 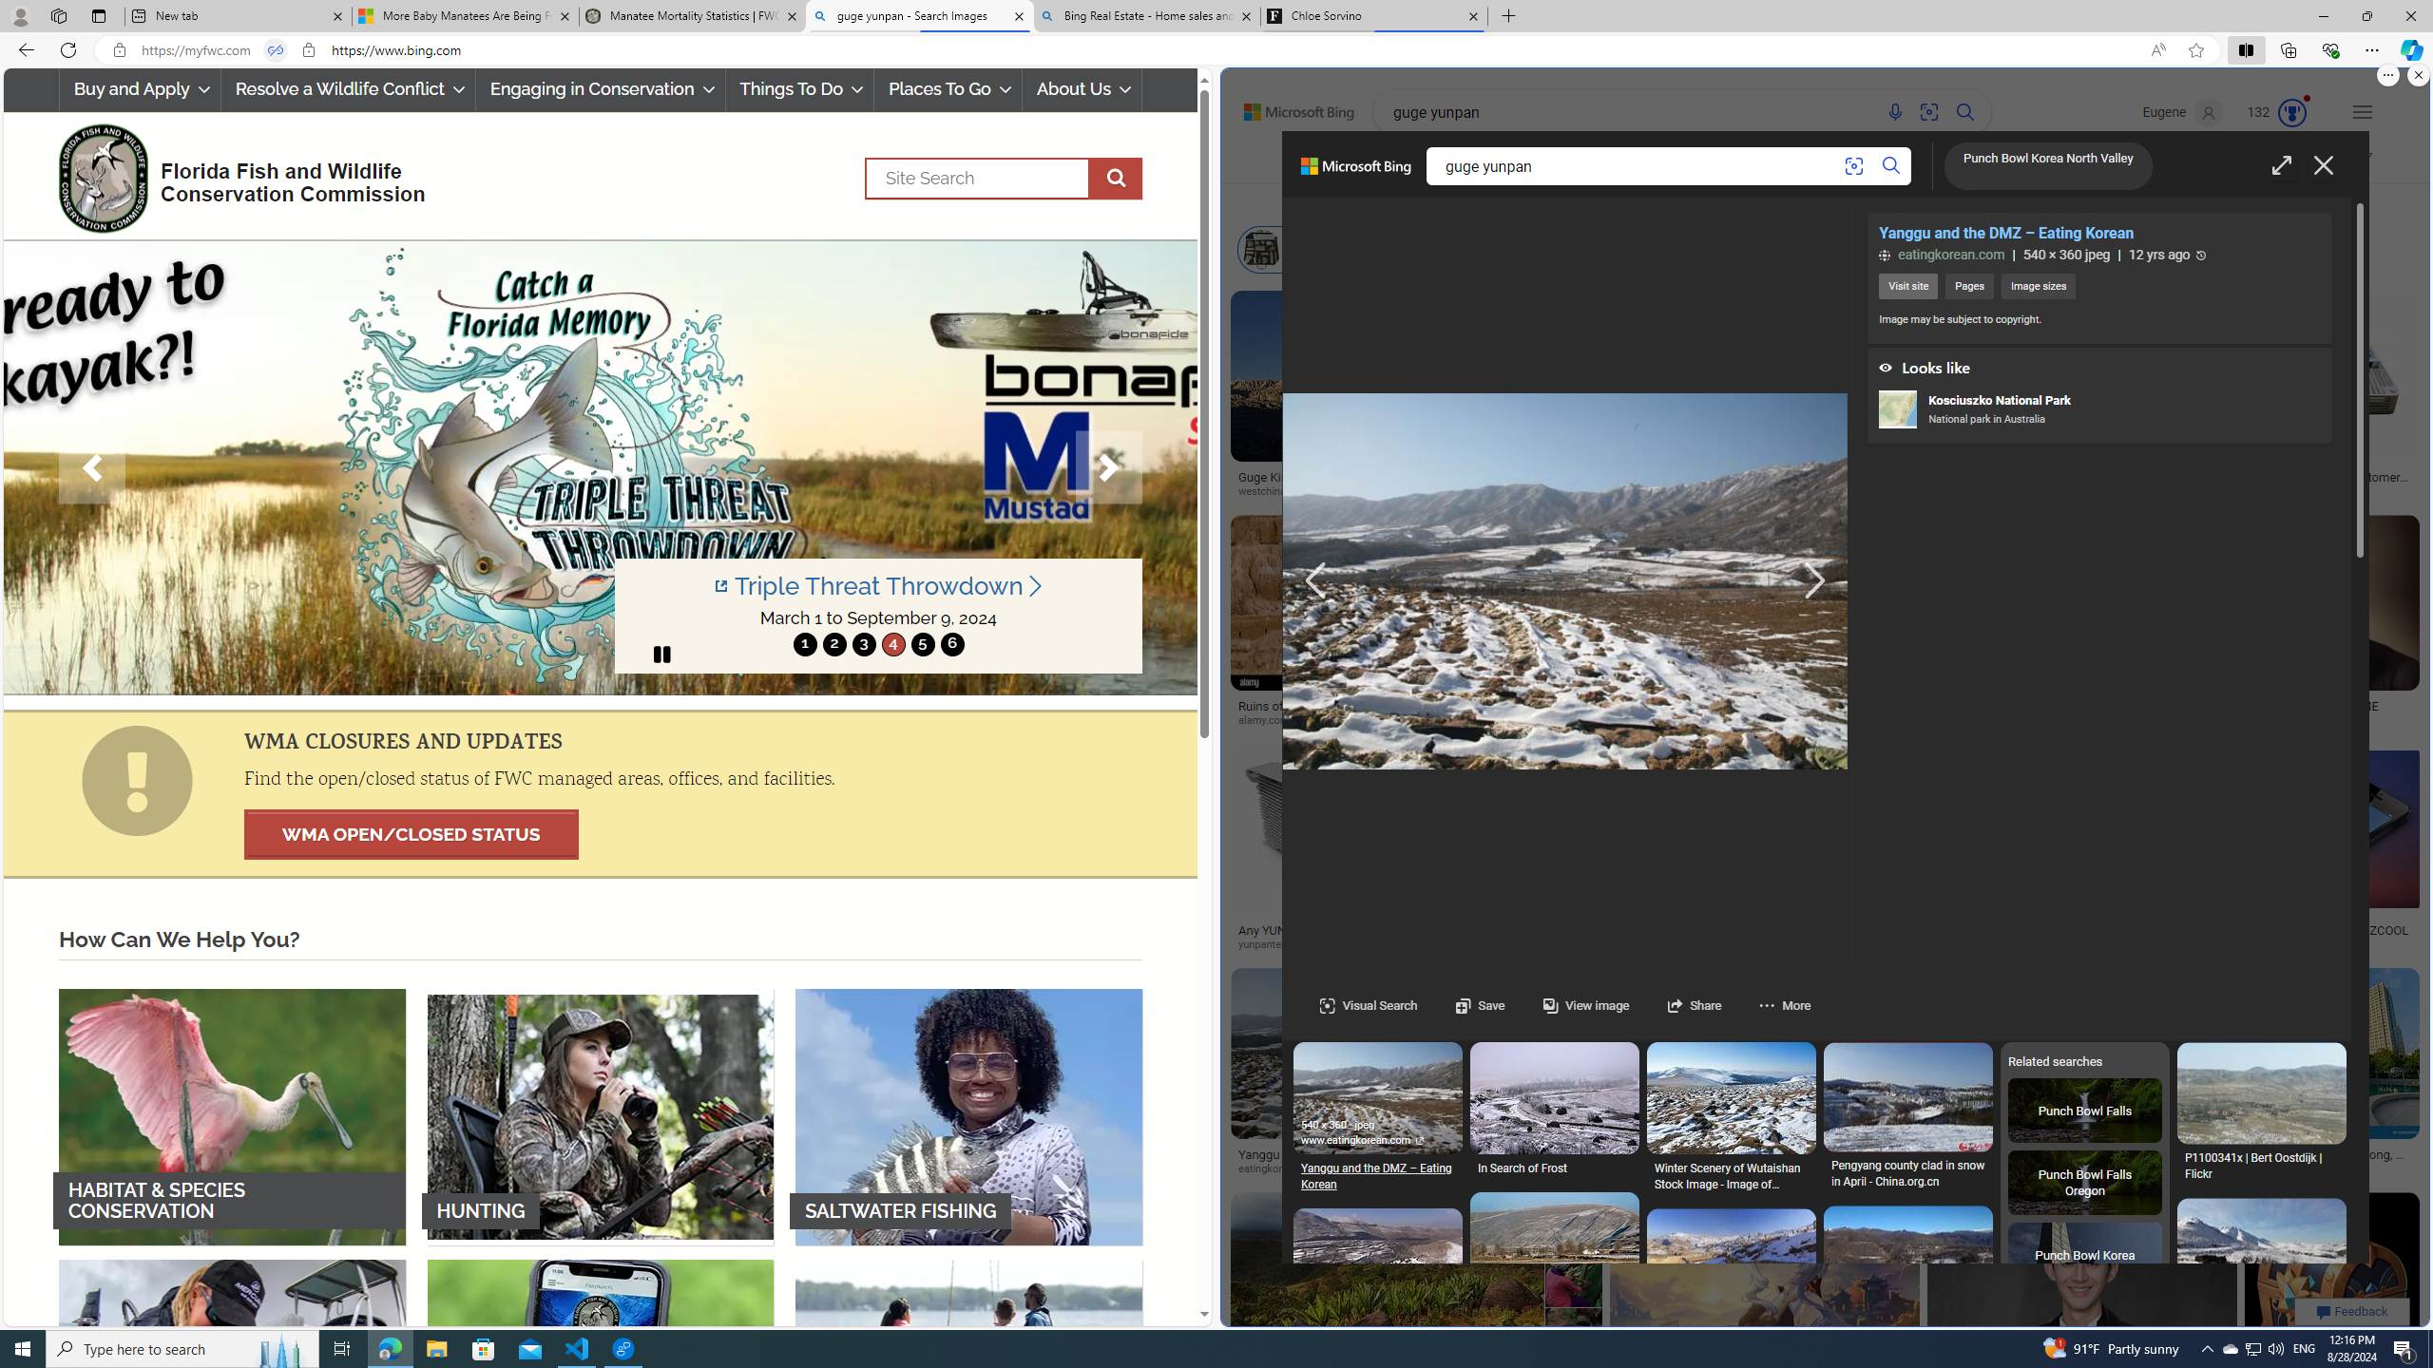 What do you see at coordinates (1764, 944) in the screenshot?
I see `iwin-fins.com` at bounding box center [1764, 944].